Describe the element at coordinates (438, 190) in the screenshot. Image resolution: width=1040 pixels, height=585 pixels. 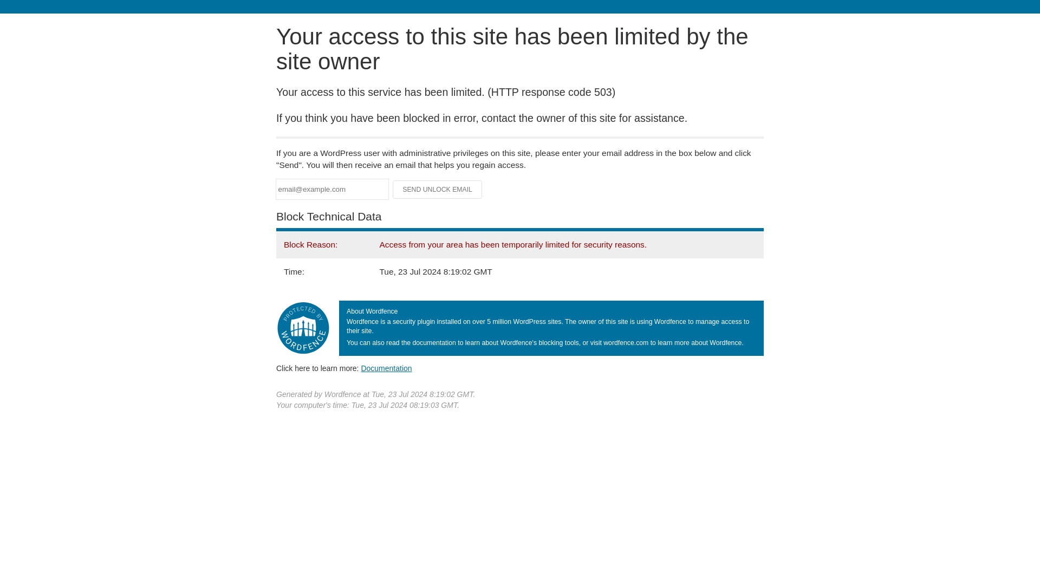
I see `Send Unlock Email` at that location.